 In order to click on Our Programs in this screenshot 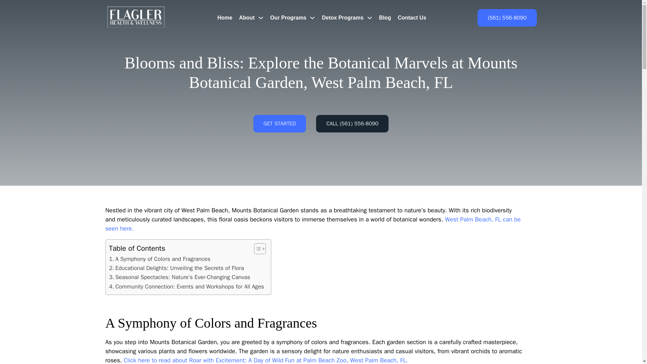, I will do `click(288, 18)`.